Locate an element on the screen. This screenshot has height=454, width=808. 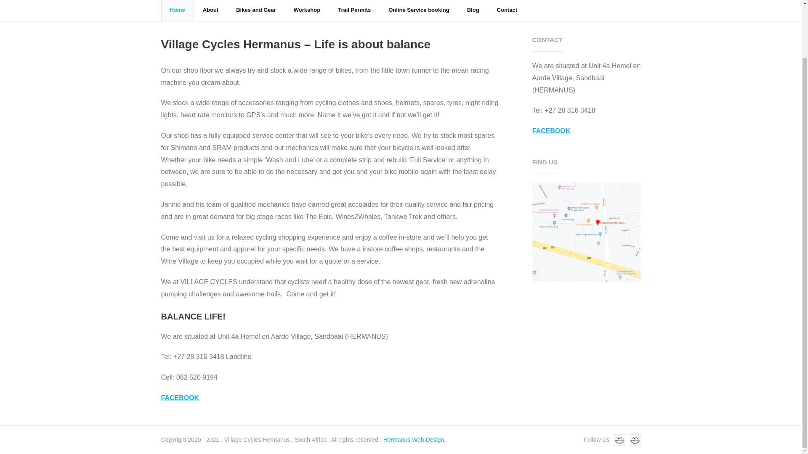
FACEBOOK is located at coordinates (180, 398).